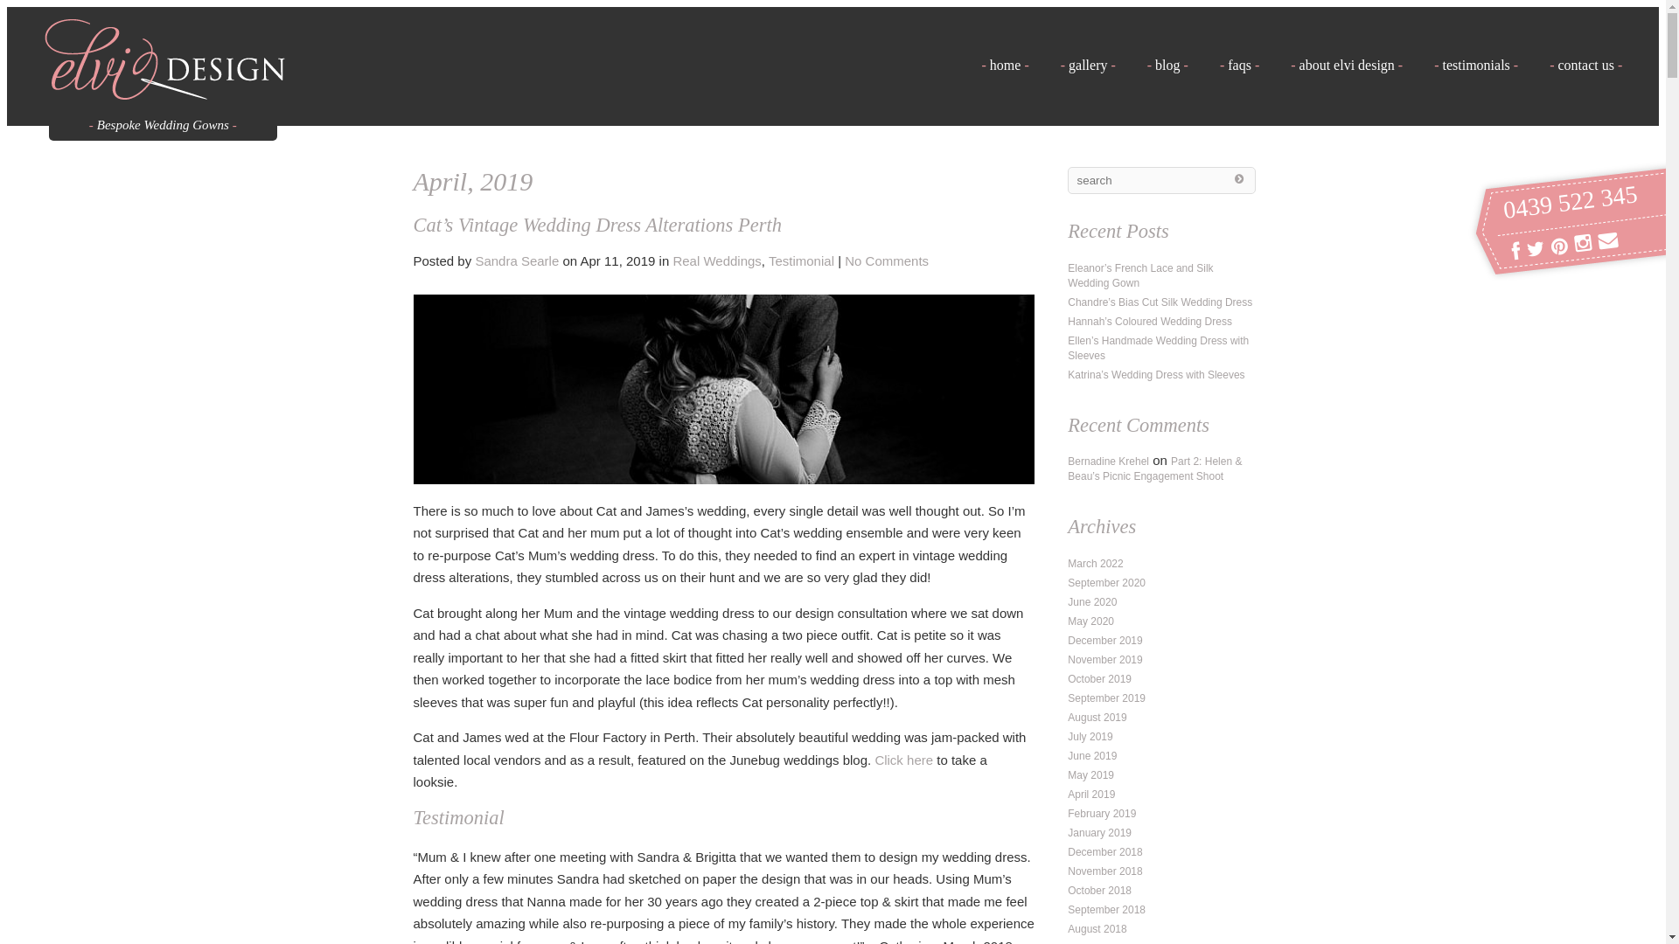  I want to click on October 2018, so click(1100, 891).